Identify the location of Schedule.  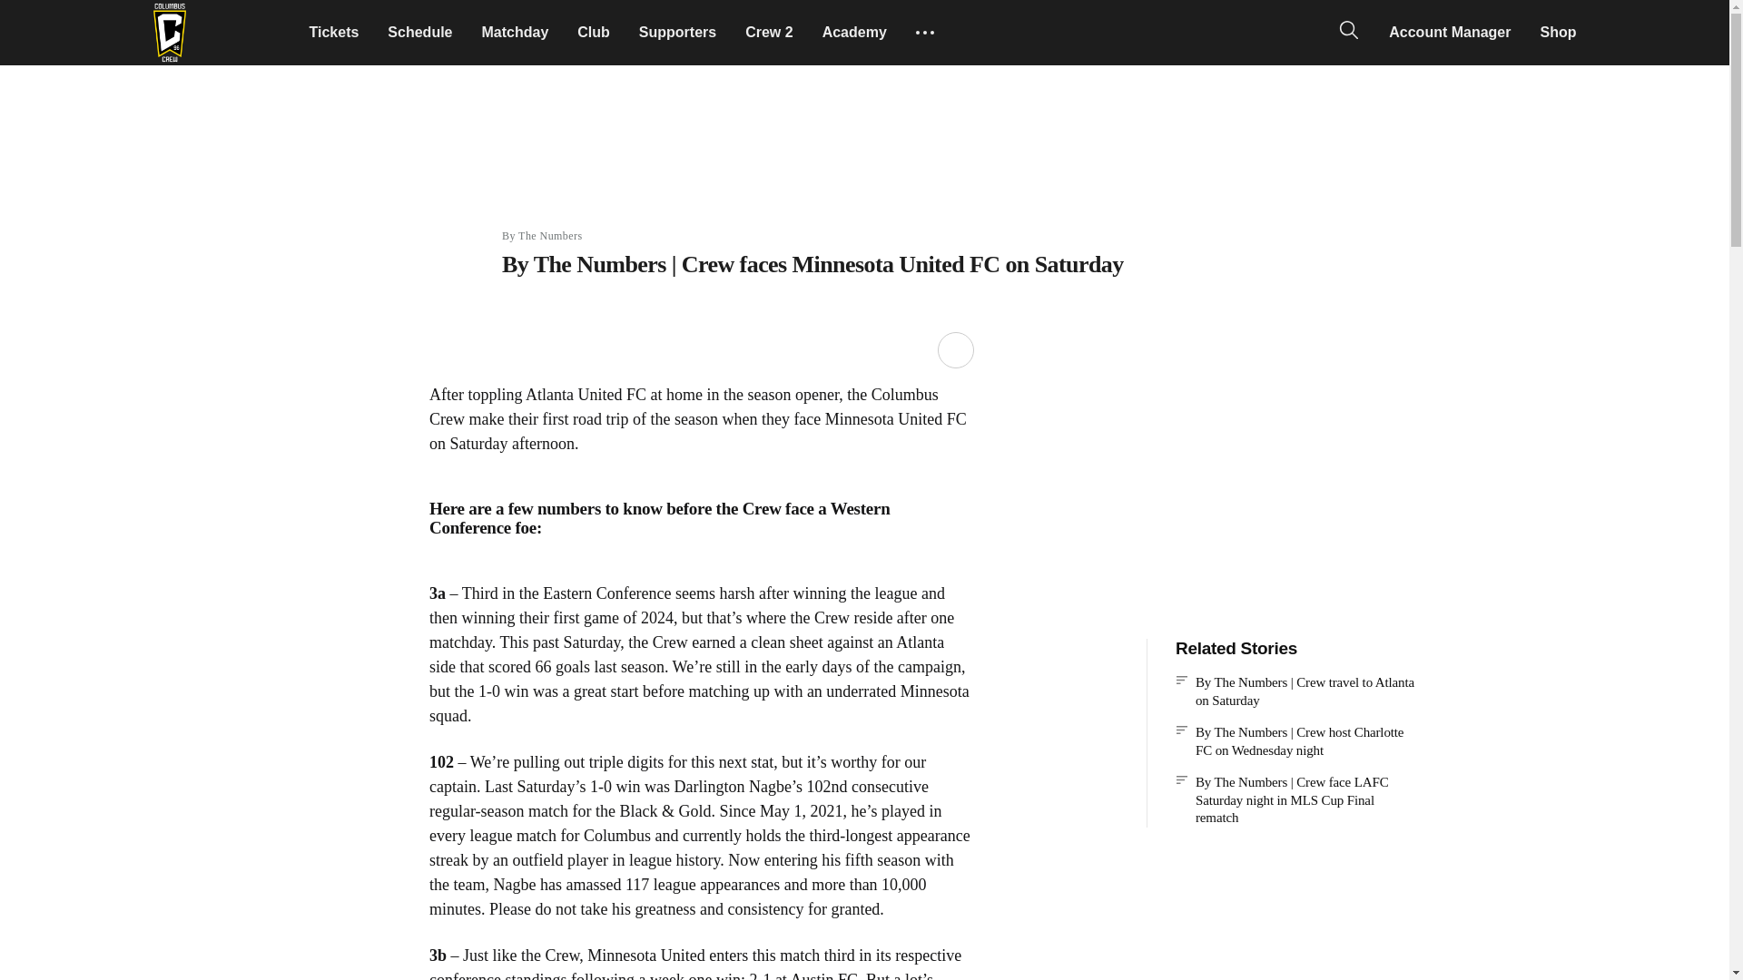
(419, 32).